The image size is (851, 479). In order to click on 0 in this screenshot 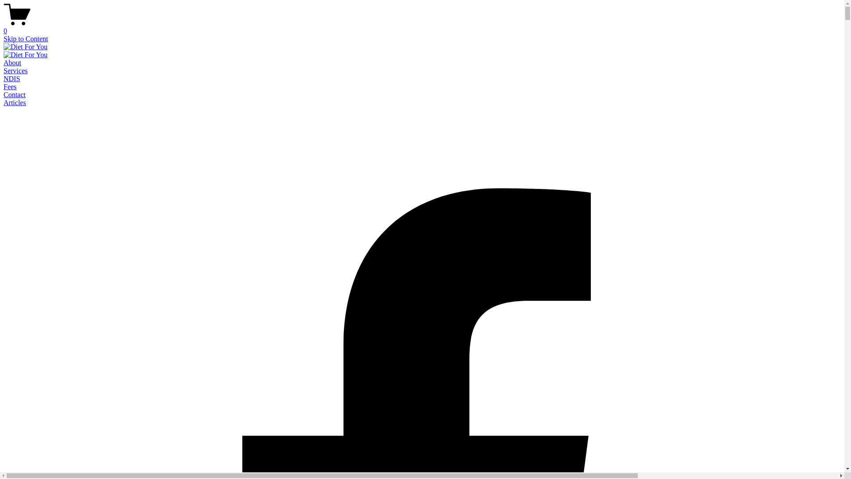, I will do `click(422, 27)`.